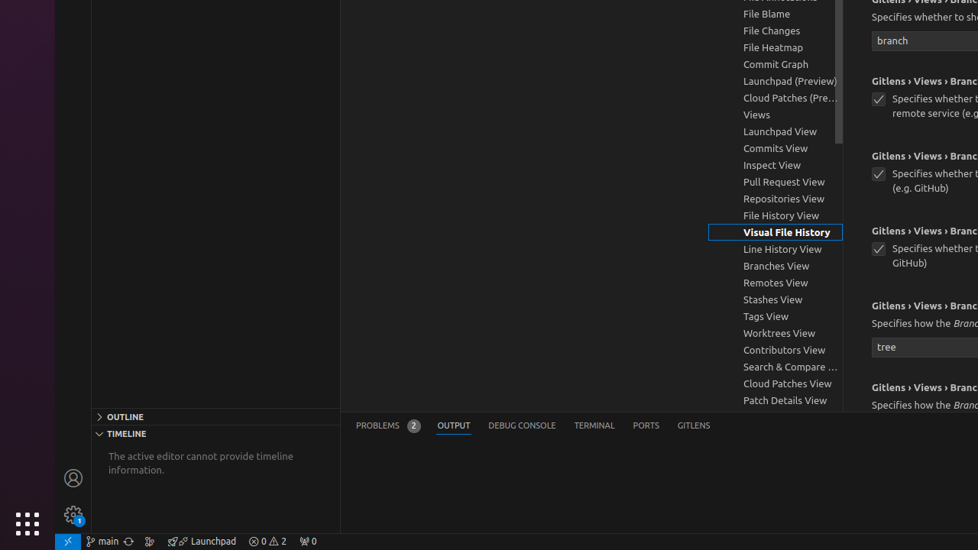  Describe the element at coordinates (150, 542) in the screenshot. I see `Show the GitLens Commit Graph` at that location.